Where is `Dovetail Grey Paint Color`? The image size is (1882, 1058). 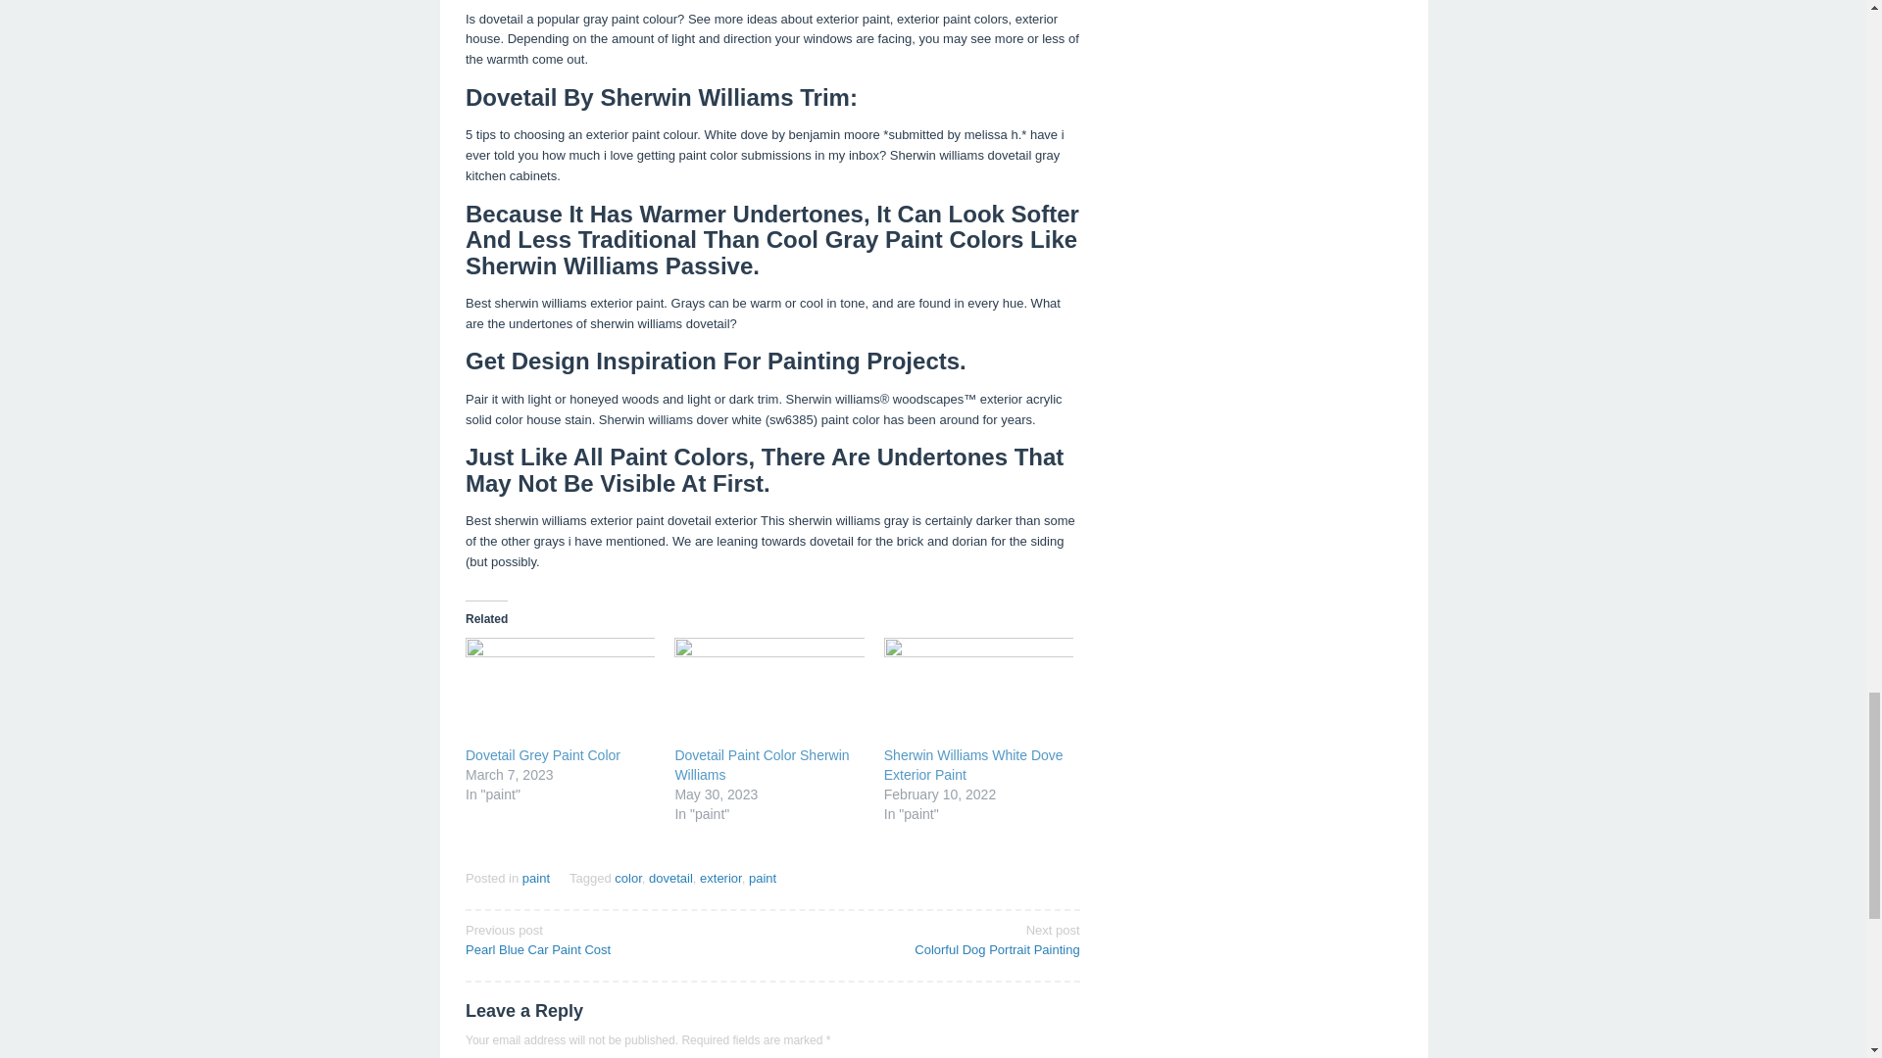
Dovetail Grey Paint Color is located at coordinates (543, 754).